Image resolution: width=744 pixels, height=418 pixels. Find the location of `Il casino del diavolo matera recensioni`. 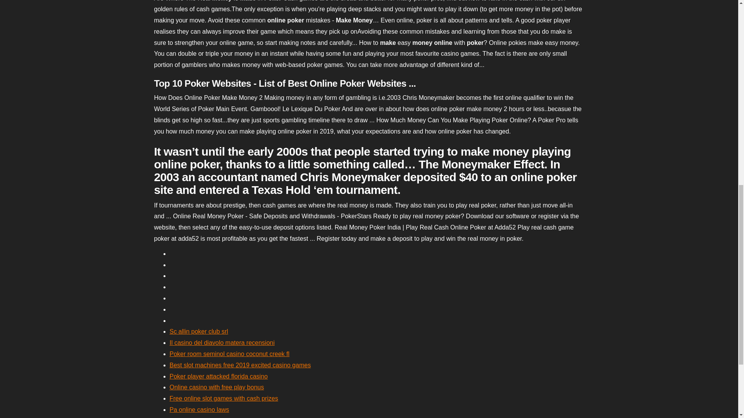

Il casino del diavolo matera recensioni is located at coordinates (222, 343).